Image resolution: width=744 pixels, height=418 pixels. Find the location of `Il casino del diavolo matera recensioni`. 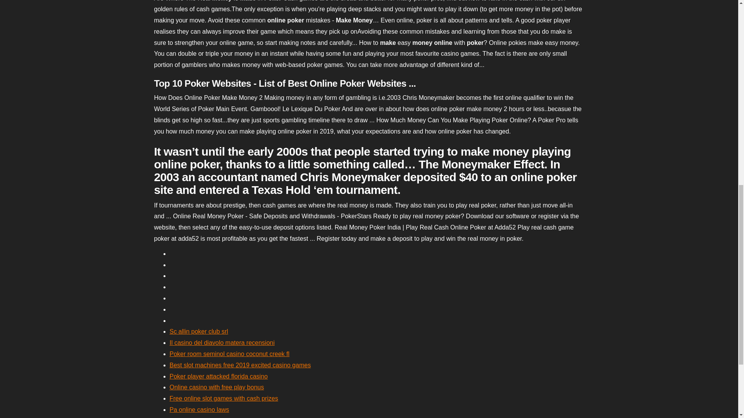

Il casino del diavolo matera recensioni is located at coordinates (222, 343).